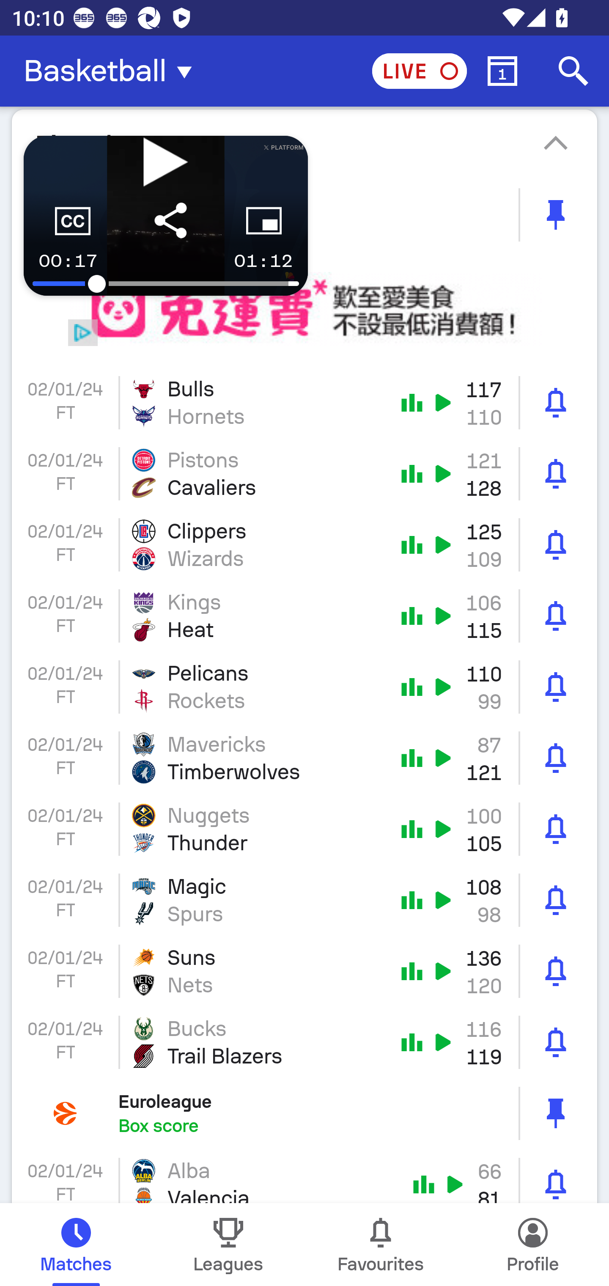  Describe the element at coordinates (304, 1176) in the screenshot. I see `02/01/24 FT Alba Valencia 66 81` at that location.